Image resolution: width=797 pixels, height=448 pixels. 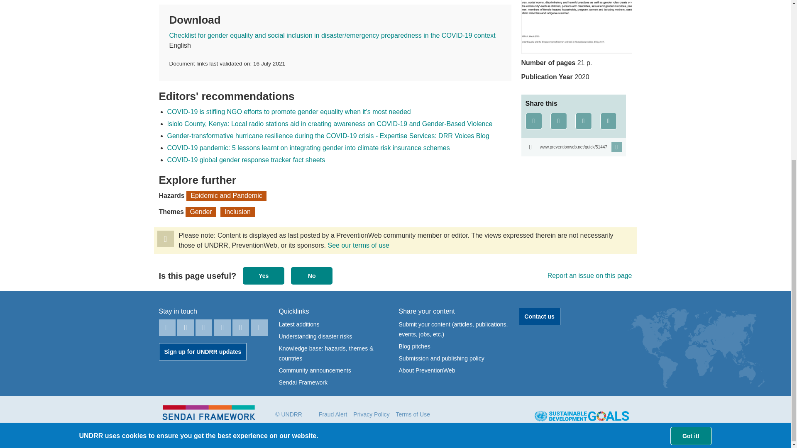 What do you see at coordinates (609, 121) in the screenshot?
I see `Share via Email` at bounding box center [609, 121].